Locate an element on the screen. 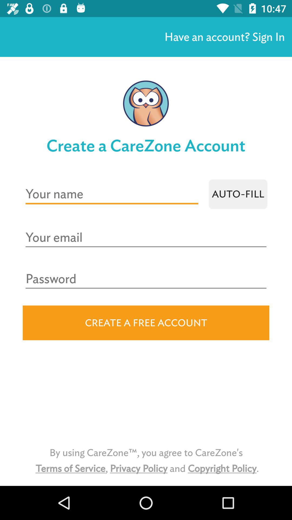 The width and height of the screenshot is (292, 520). email box is located at coordinates (146, 238).